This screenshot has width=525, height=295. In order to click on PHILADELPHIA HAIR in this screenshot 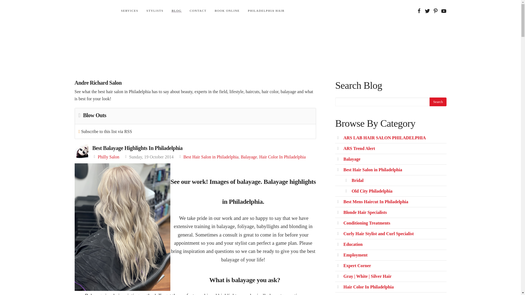, I will do `click(266, 11)`.